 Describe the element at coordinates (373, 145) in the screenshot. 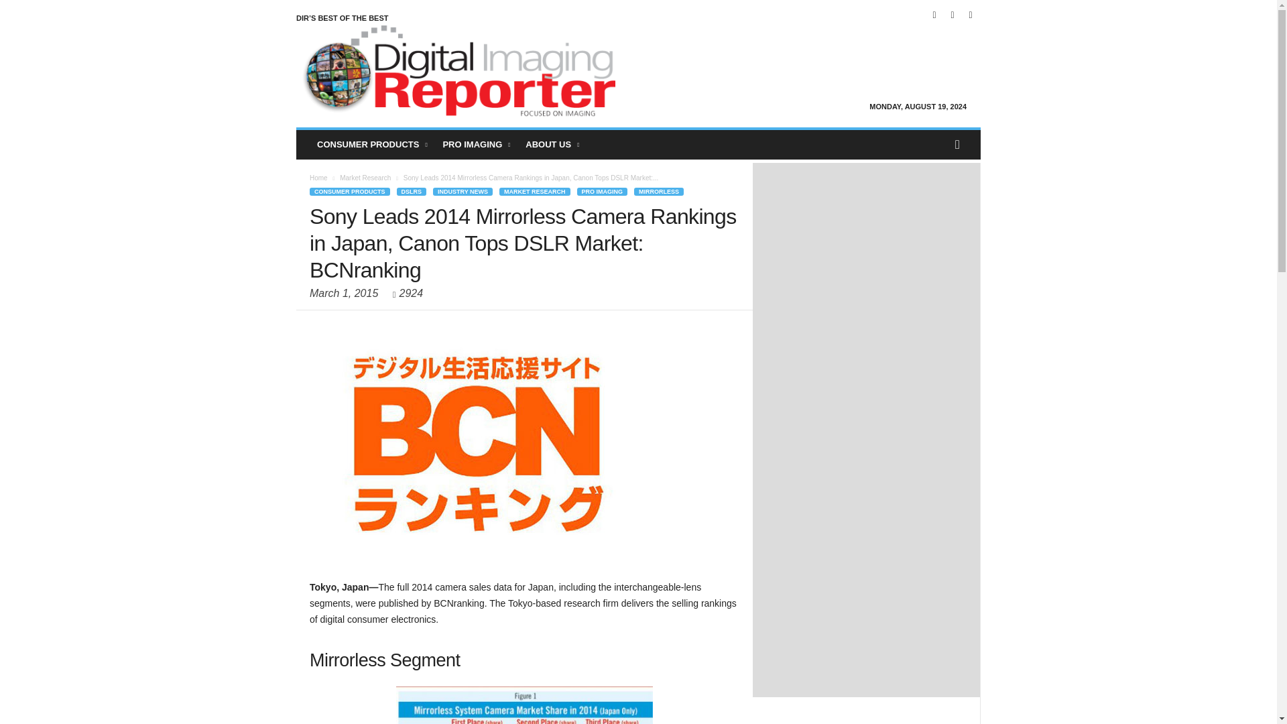

I see `CONSUMER PRODUCTS` at that location.